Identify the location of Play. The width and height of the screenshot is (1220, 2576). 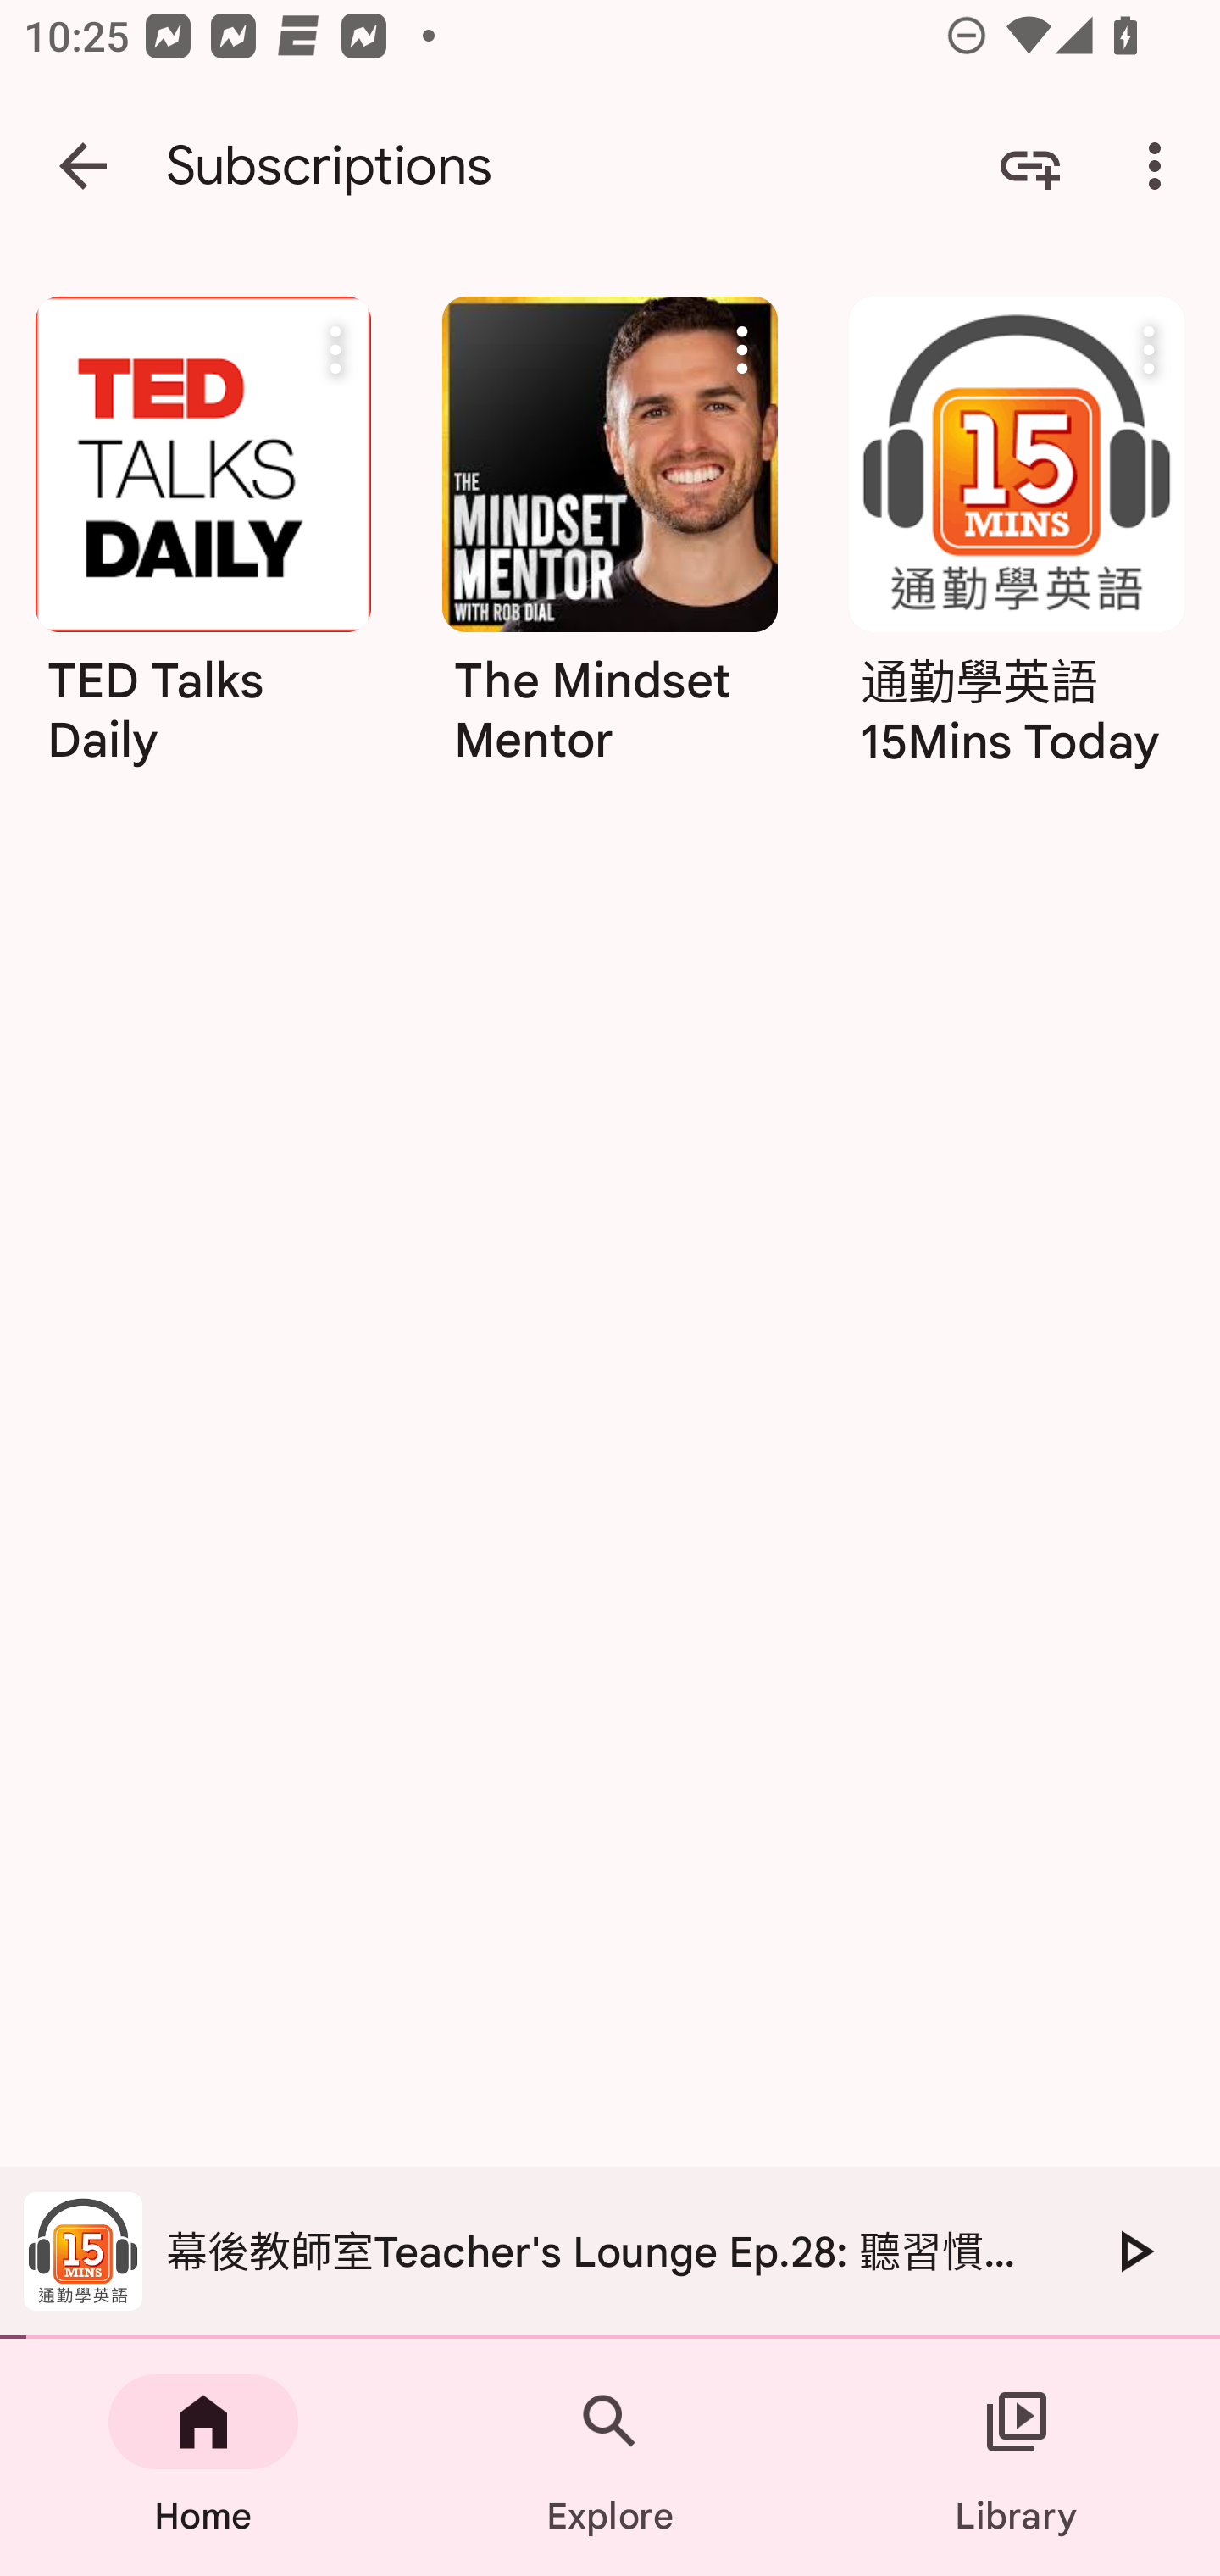
(1134, 2251).